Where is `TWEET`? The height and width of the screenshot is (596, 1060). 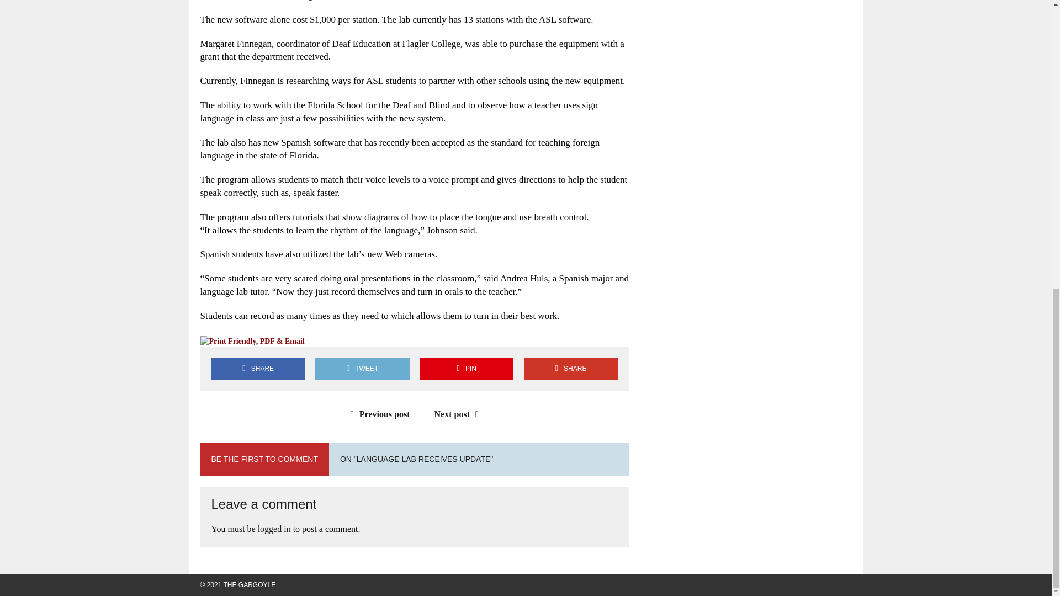
TWEET is located at coordinates (362, 369).